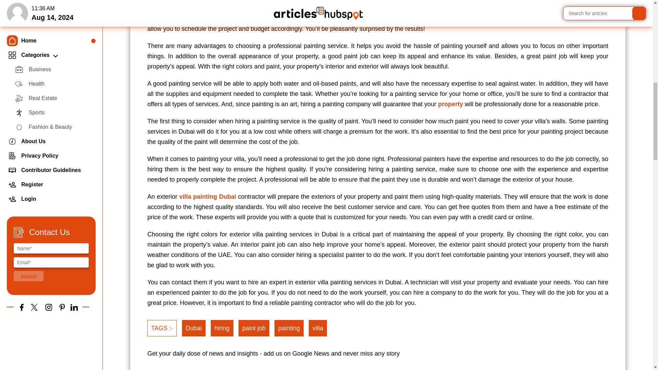  Describe the element at coordinates (450, 104) in the screenshot. I see `property` at that location.